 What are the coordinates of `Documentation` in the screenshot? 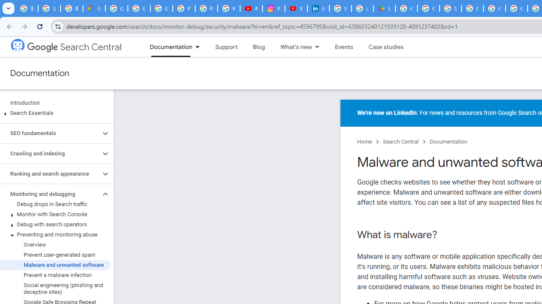 It's located at (448, 142).